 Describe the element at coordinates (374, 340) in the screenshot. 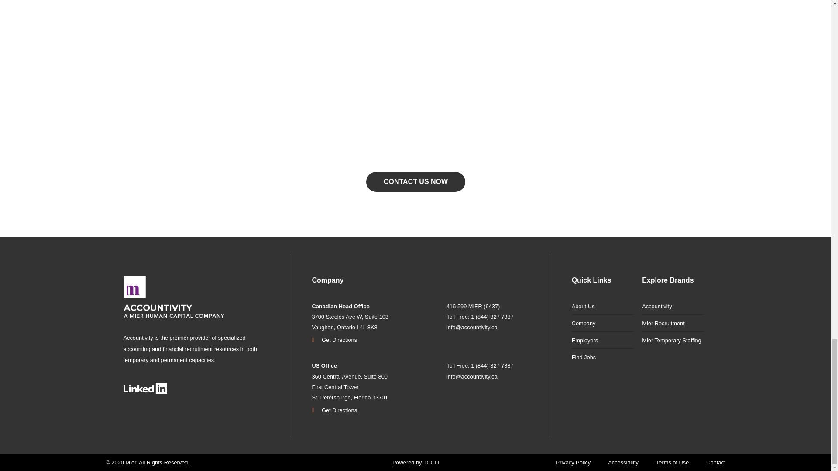

I see `Get Directions` at that location.